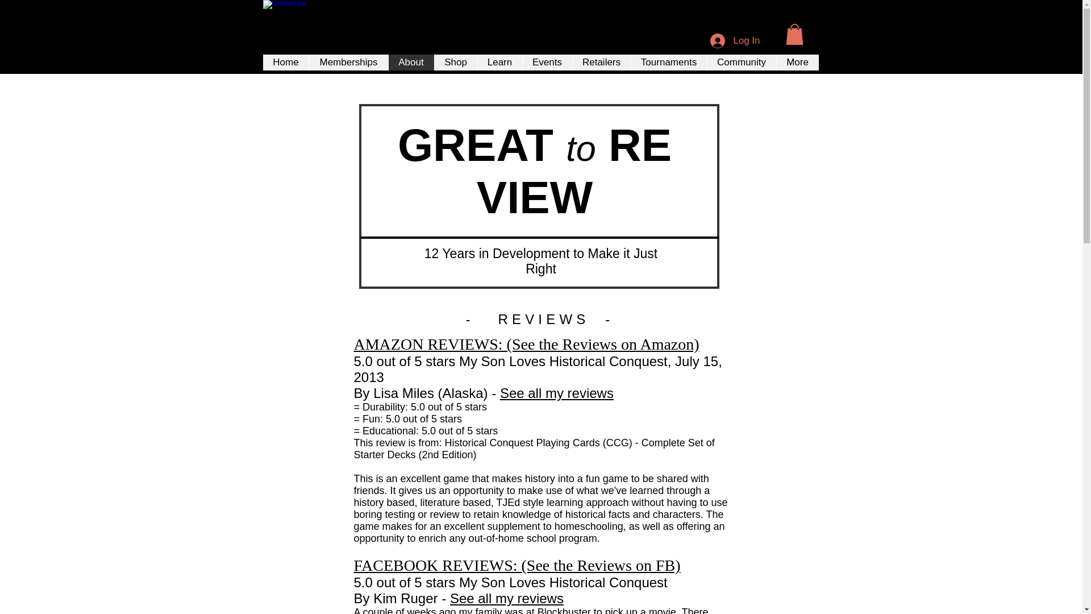 This screenshot has width=1091, height=614. What do you see at coordinates (735, 40) in the screenshot?
I see `Log In` at bounding box center [735, 40].